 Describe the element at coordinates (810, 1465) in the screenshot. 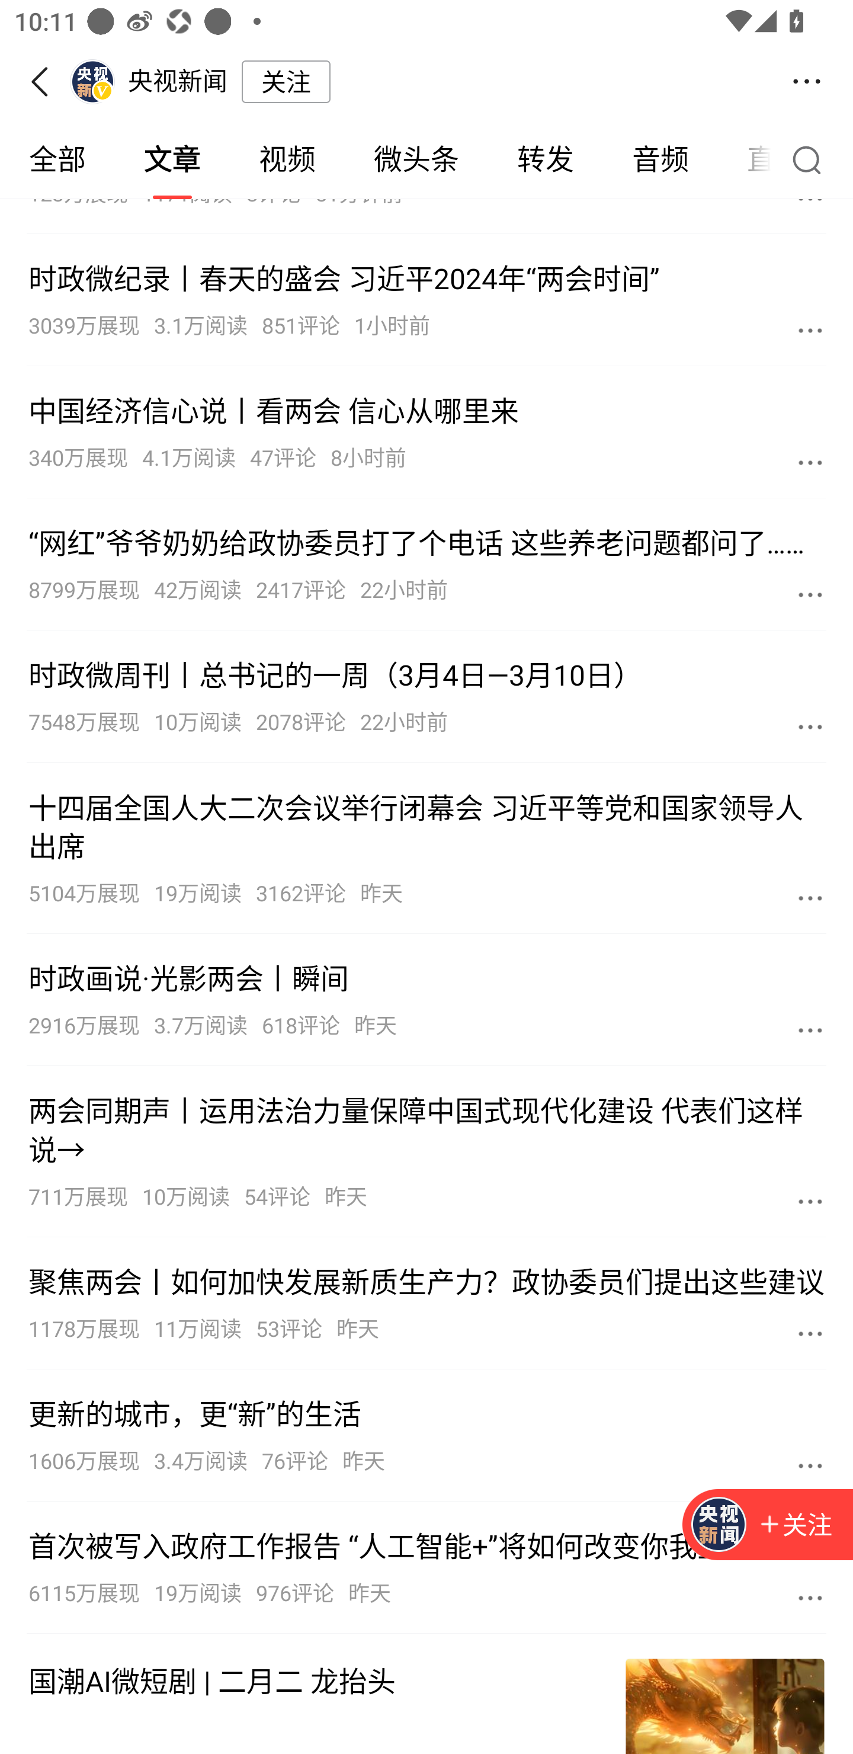

I see `更多` at that location.